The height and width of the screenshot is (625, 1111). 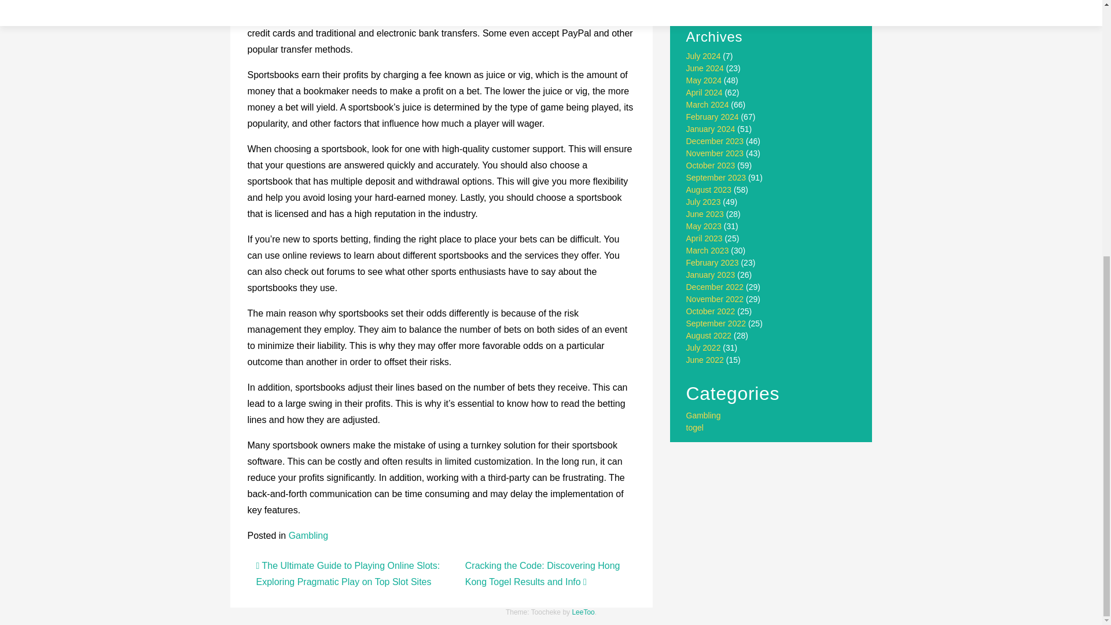 What do you see at coordinates (704, 202) in the screenshot?
I see `July 2023` at bounding box center [704, 202].